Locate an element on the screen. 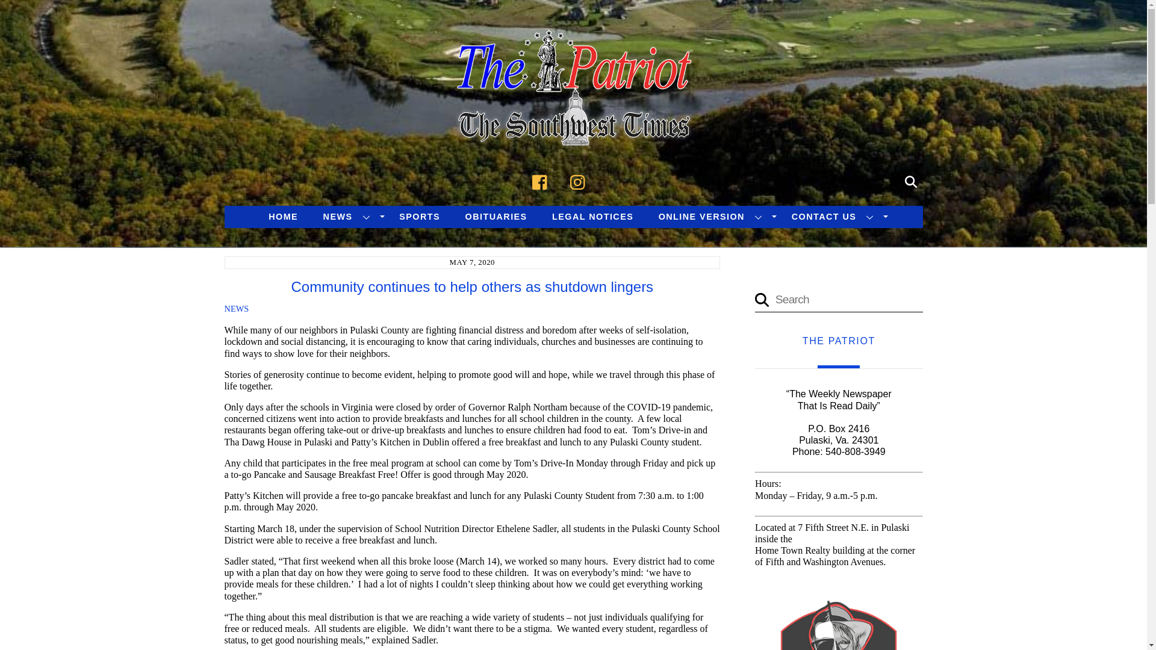 The width and height of the screenshot is (1156, 650). Search is located at coordinates (910, 180).